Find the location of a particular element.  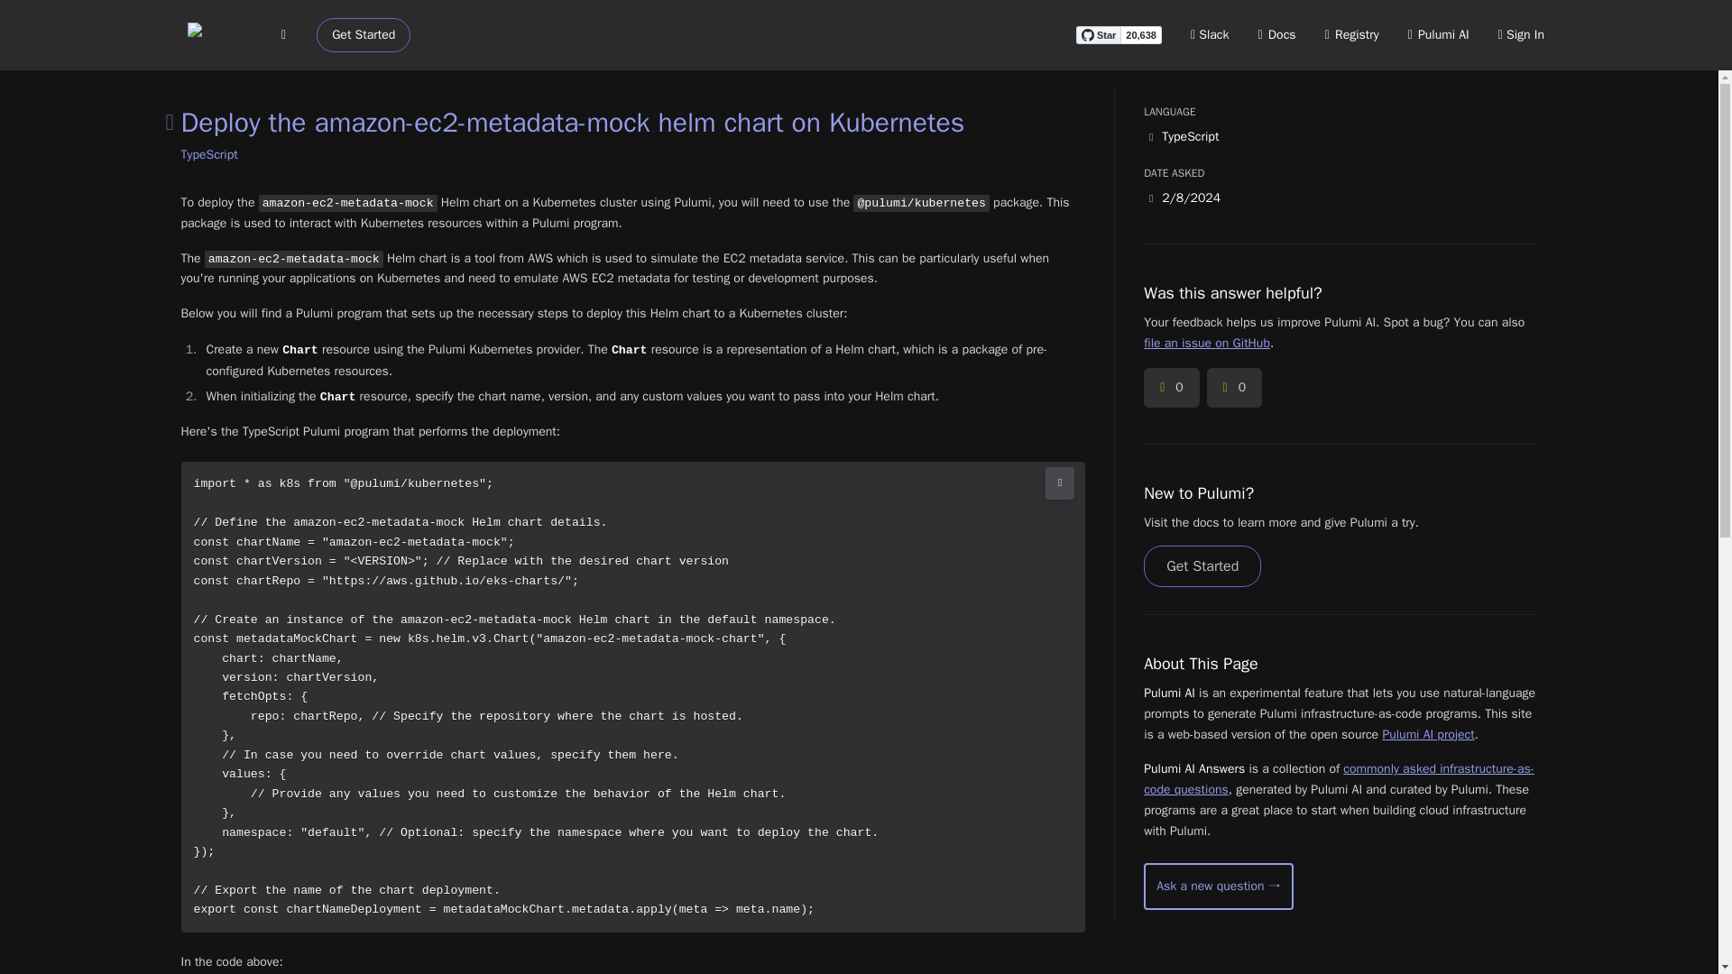

file an issue on GitHub is located at coordinates (1206, 343).